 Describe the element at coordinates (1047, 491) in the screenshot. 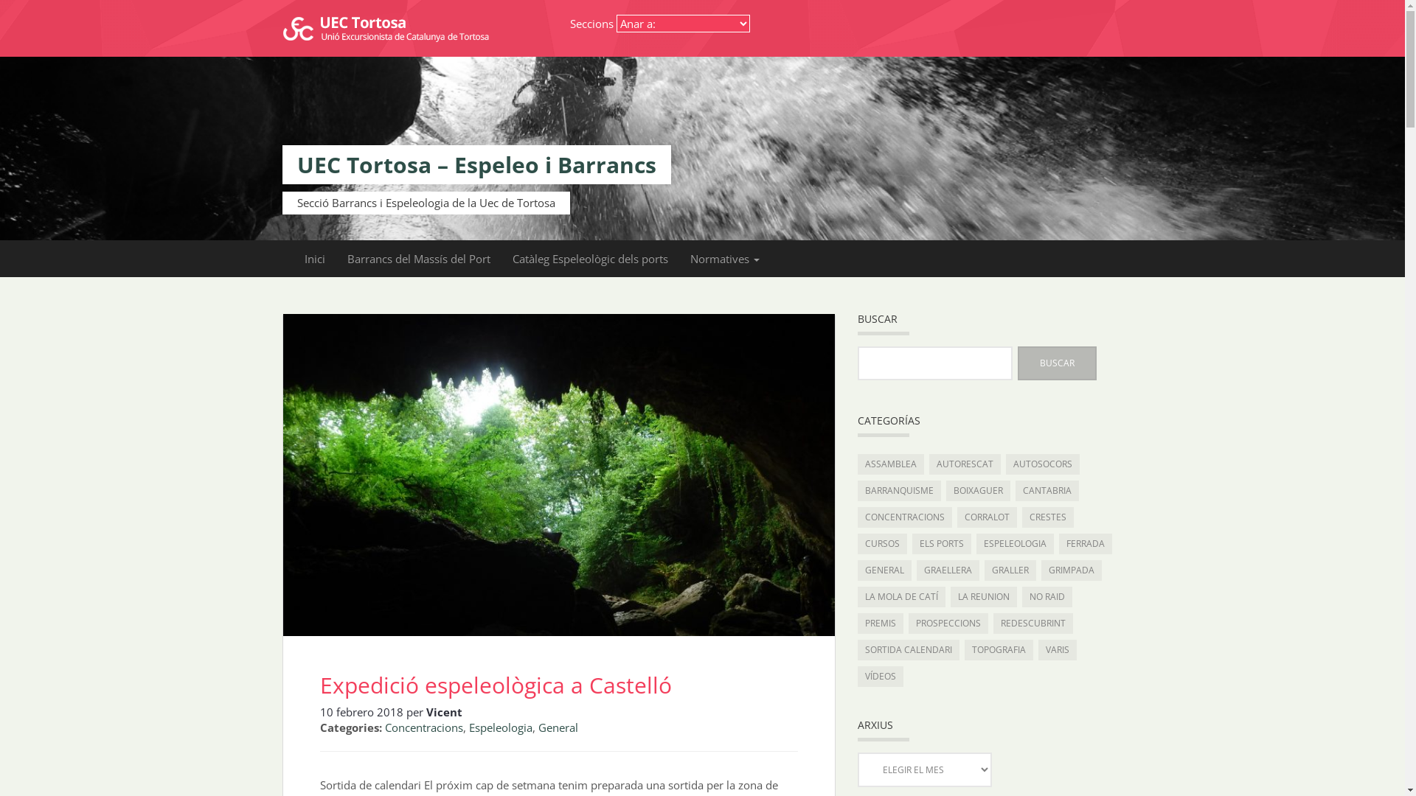

I see `CANTABRIA` at that location.